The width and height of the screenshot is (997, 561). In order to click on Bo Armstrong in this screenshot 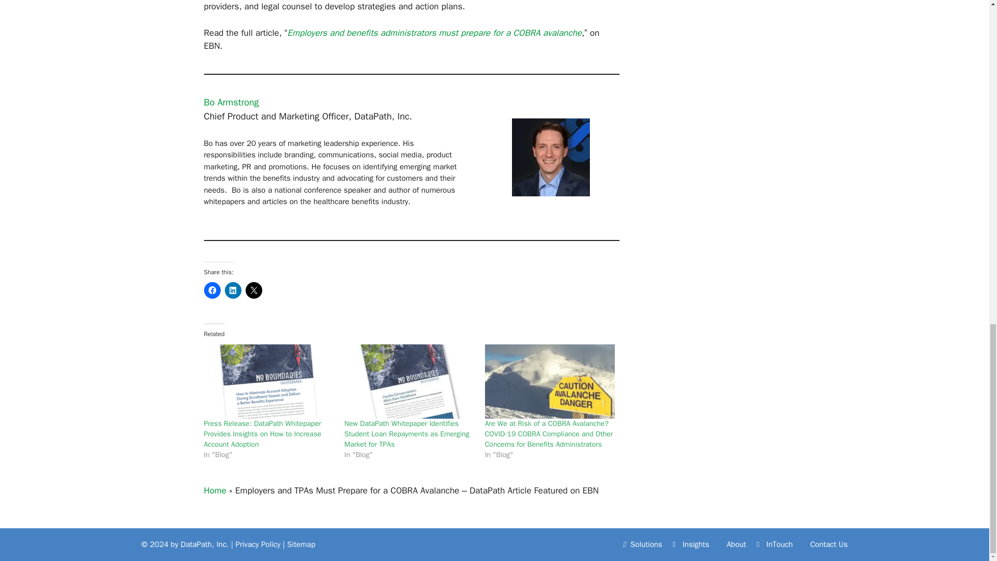, I will do `click(231, 102)`.